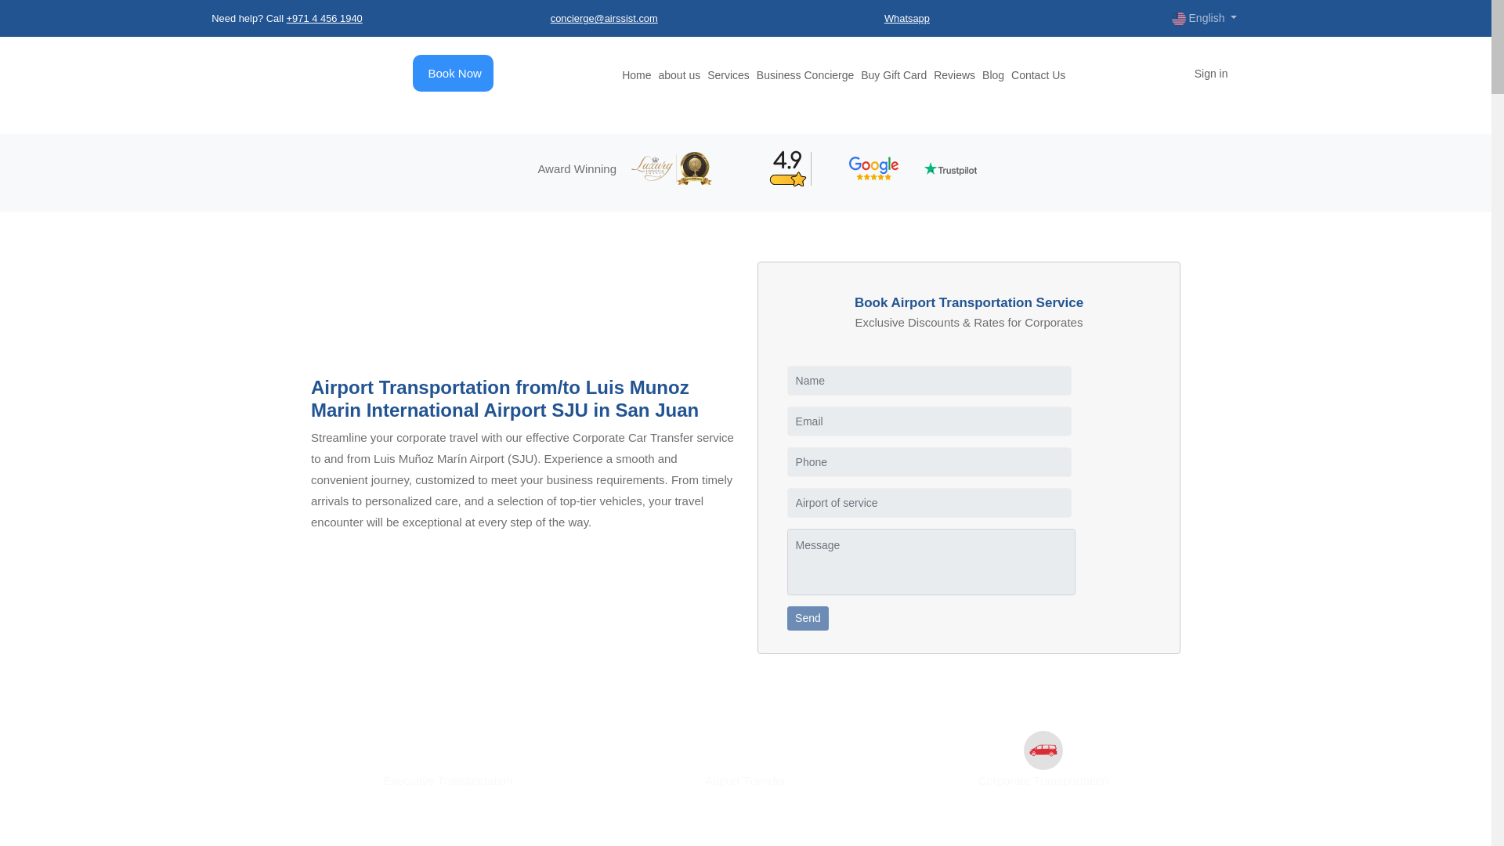 This screenshot has height=846, width=1504. Describe the element at coordinates (993, 74) in the screenshot. I see `Blog` at that location.